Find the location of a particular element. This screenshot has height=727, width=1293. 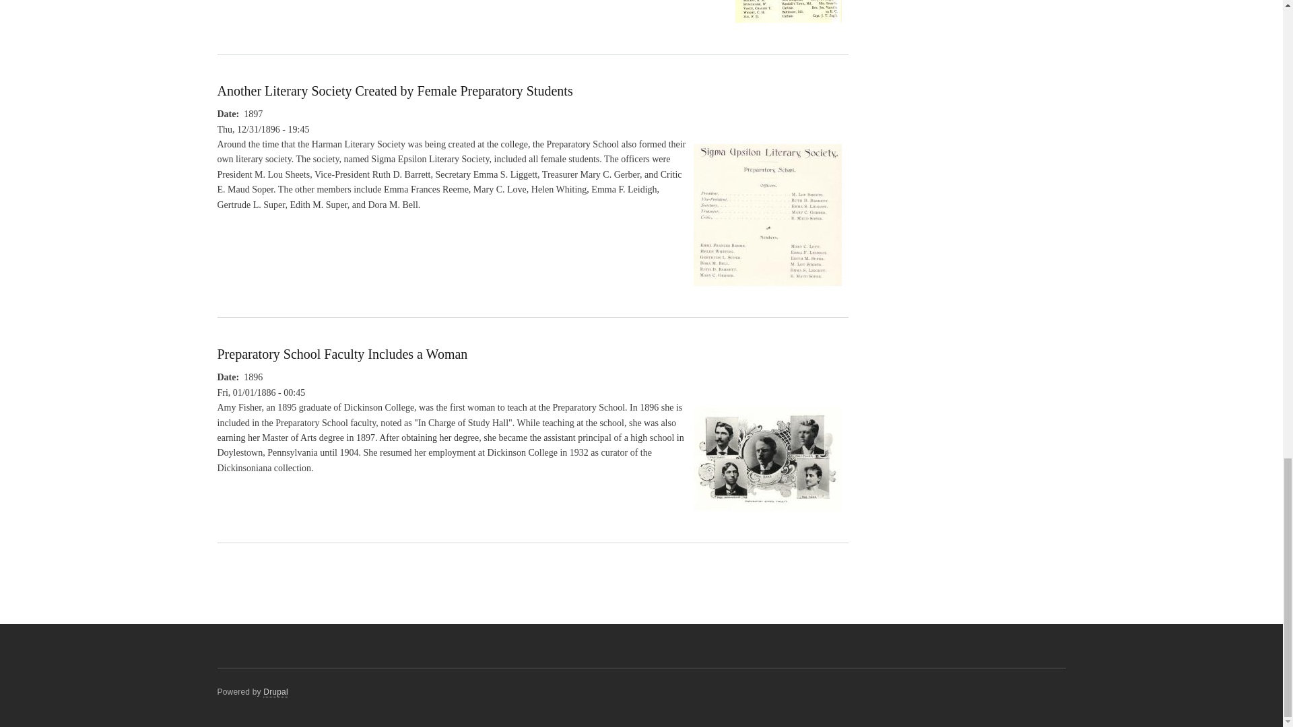

First Mention of a Woman in Prep School is located at coordinates (788, 28).